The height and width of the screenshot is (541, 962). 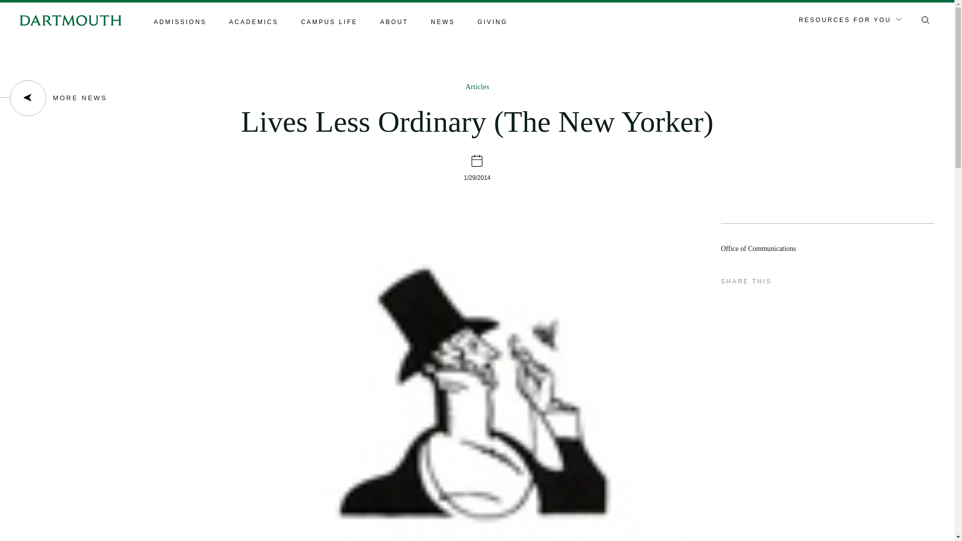 What do you see at coordinates (70, 20) in the screenshot?
I see `Home` at bounding box center [70, 20].